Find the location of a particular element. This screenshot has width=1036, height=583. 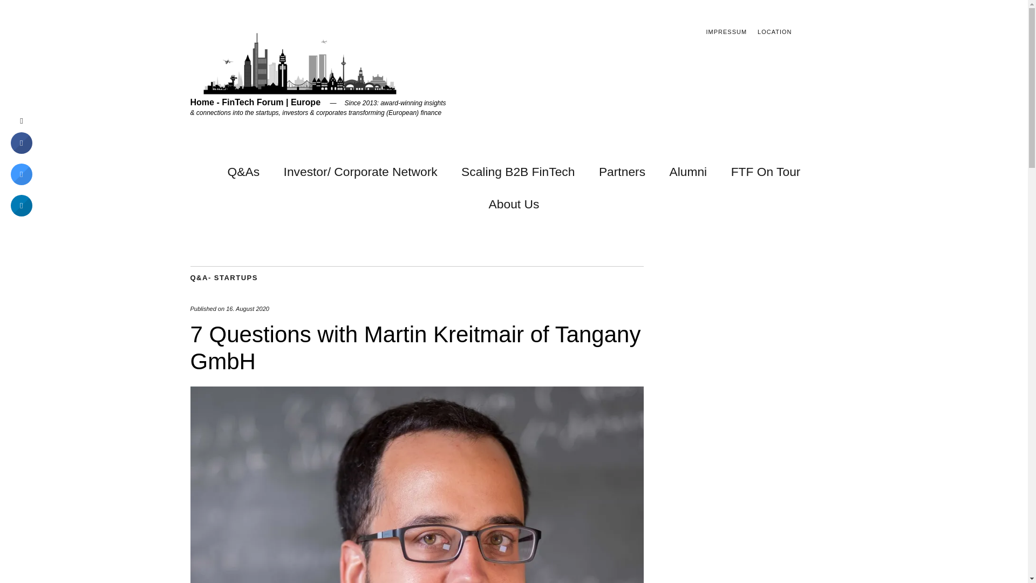

Scaling B2B FinTech is located at coordinates (518, 170).